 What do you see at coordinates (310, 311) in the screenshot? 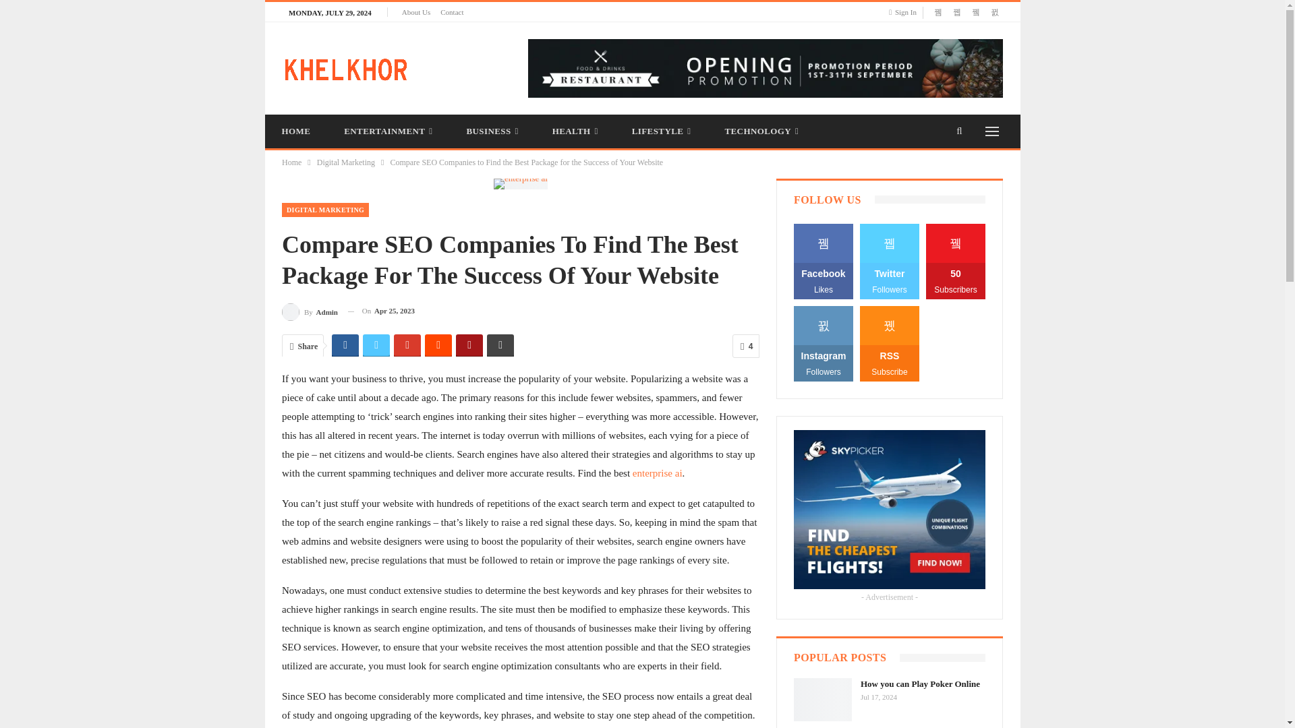
I see `Browse Author Articles` at bounding box center [310, 311].